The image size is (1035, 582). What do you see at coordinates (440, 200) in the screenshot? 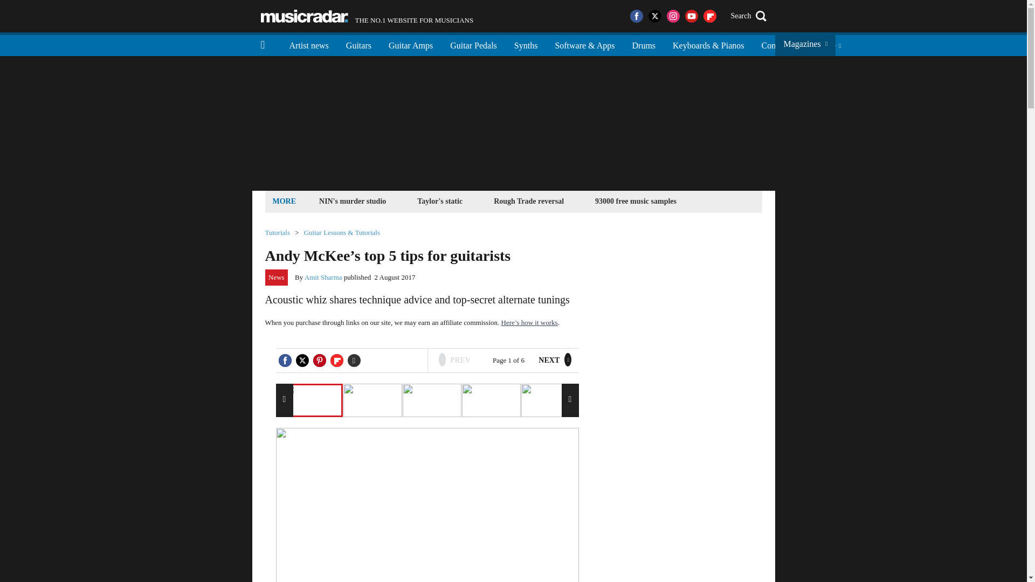
I see `Guitar Pedals` at bounding box center [440, 200].